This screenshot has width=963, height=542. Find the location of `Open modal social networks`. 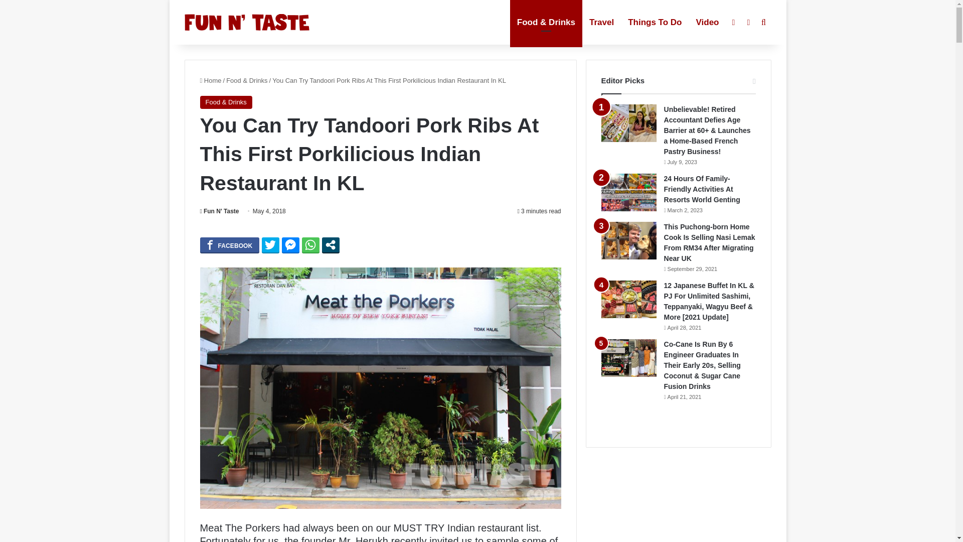

Open modal social networks is located at coordinates (331, 245).